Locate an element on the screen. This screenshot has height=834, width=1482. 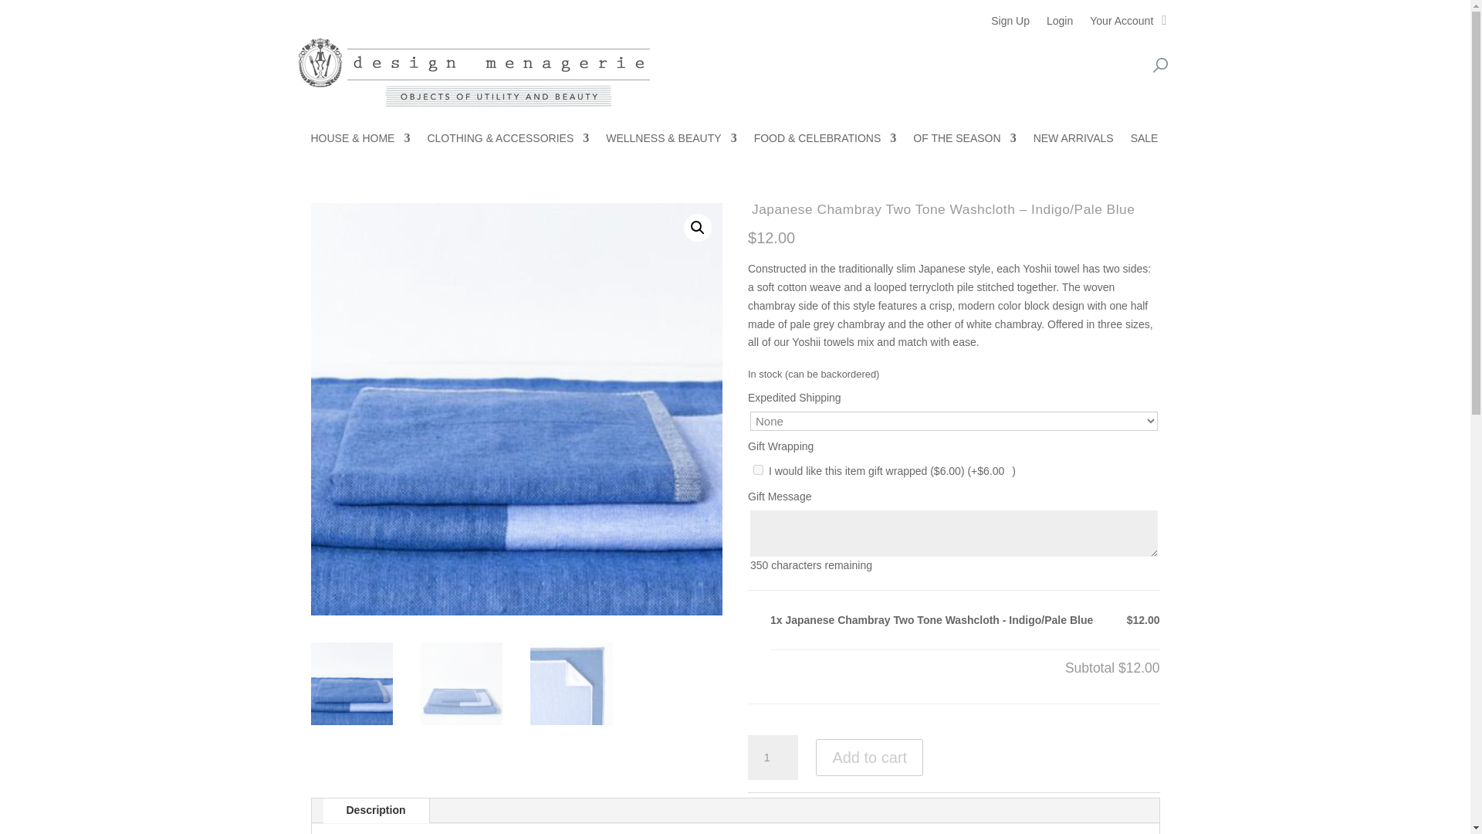
1 is located at coordinates (773, 757).